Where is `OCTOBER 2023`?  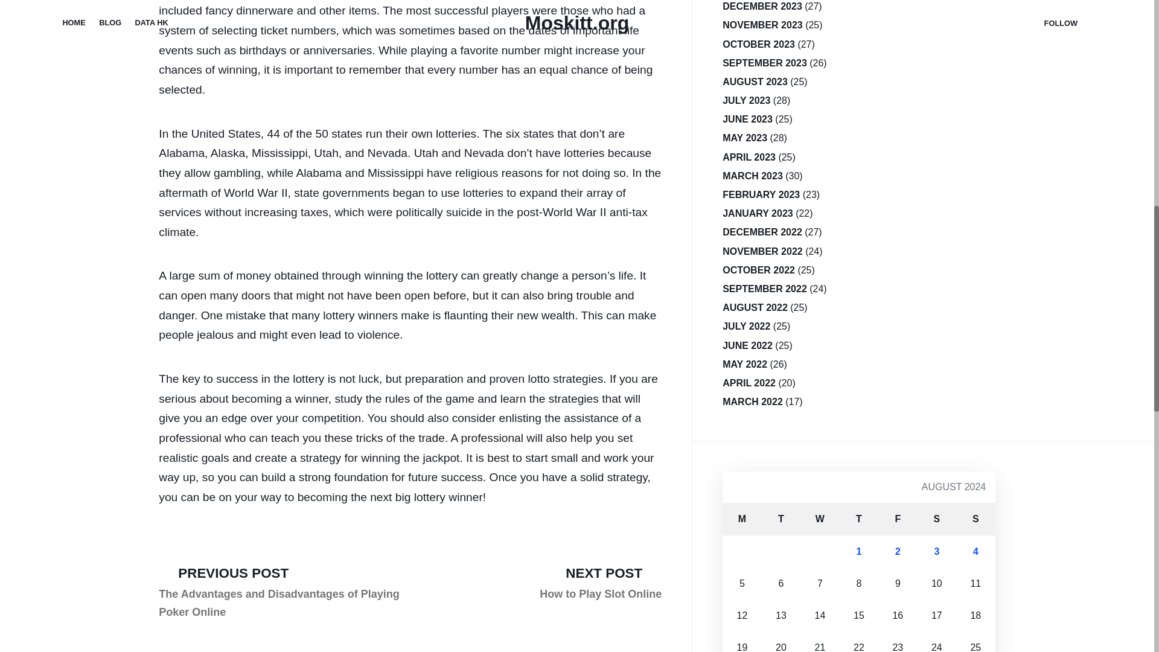
OCTOBER 2023 is located at coordinates (781, 518).